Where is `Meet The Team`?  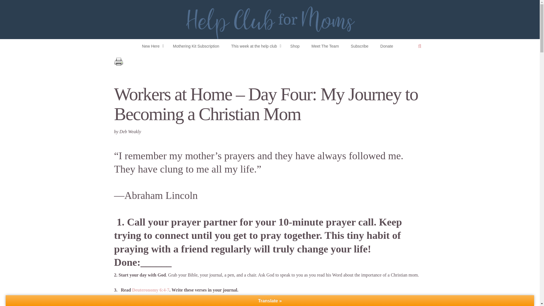
Meet The Team is located at coordinates (325, 46).